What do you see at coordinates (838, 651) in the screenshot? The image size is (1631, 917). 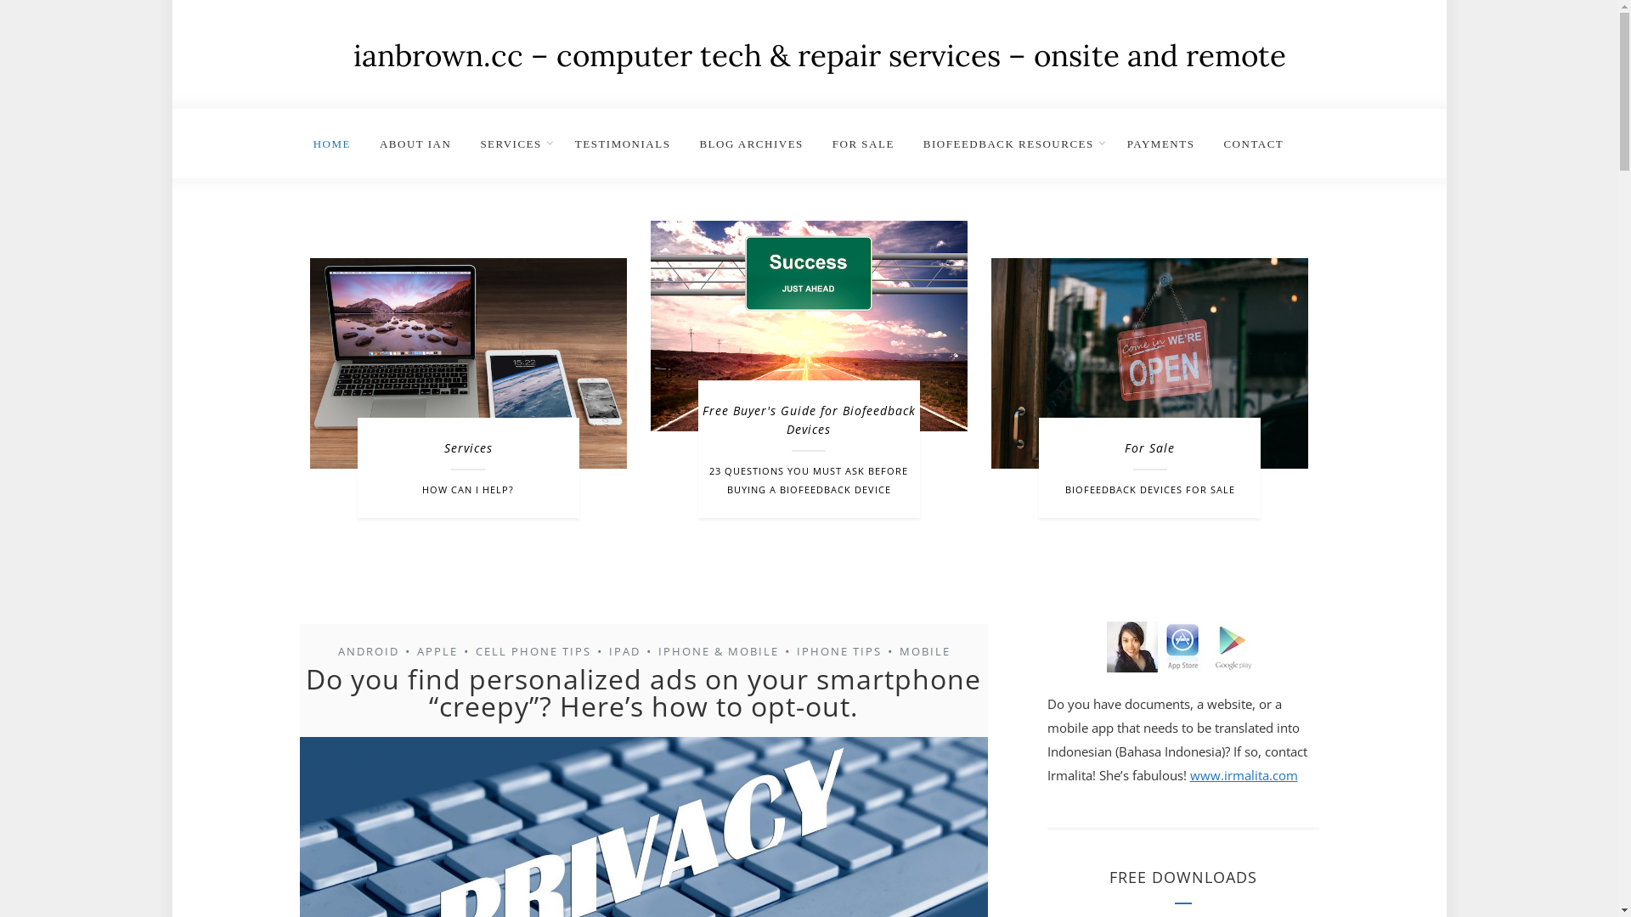 I see `IPHONE TIPS` at bounding box center [838, 651].